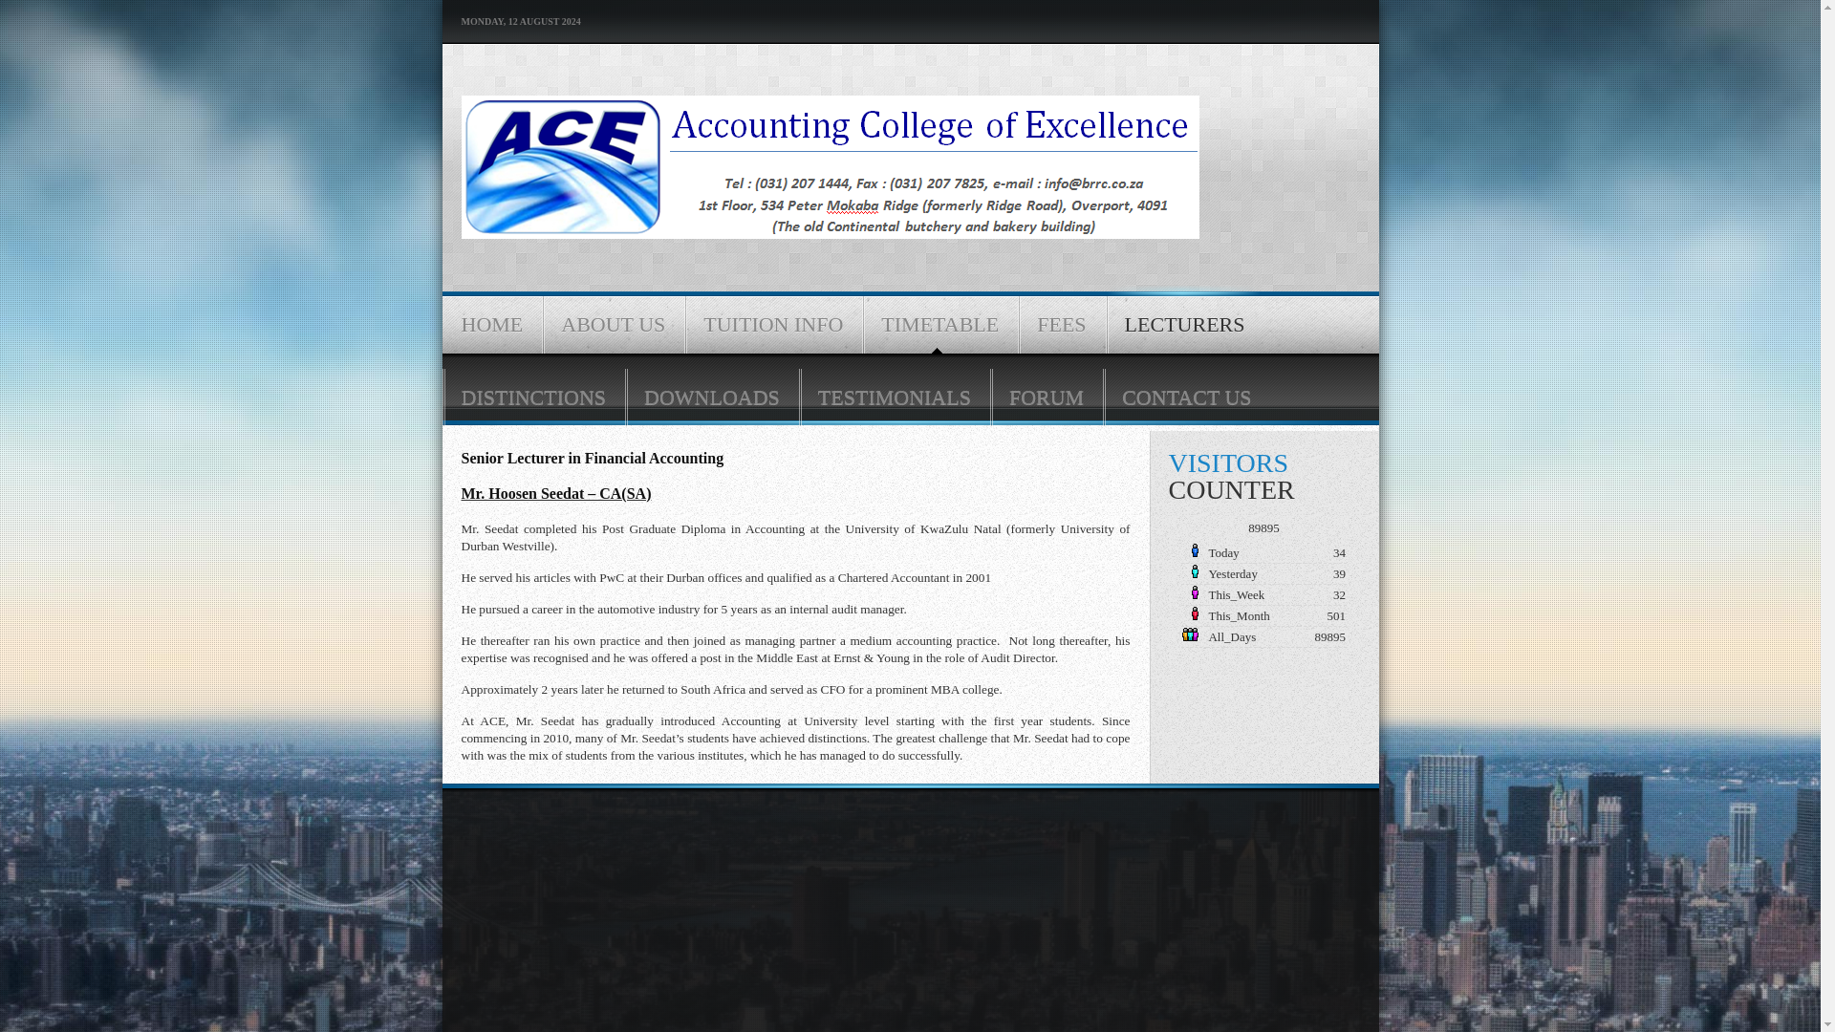 This screenshot has height=1032, width=1835. Describe the element at coordinates (1263, 594) in the screenshot. I see `08-12-2024 - 08-18-2024` at that location.